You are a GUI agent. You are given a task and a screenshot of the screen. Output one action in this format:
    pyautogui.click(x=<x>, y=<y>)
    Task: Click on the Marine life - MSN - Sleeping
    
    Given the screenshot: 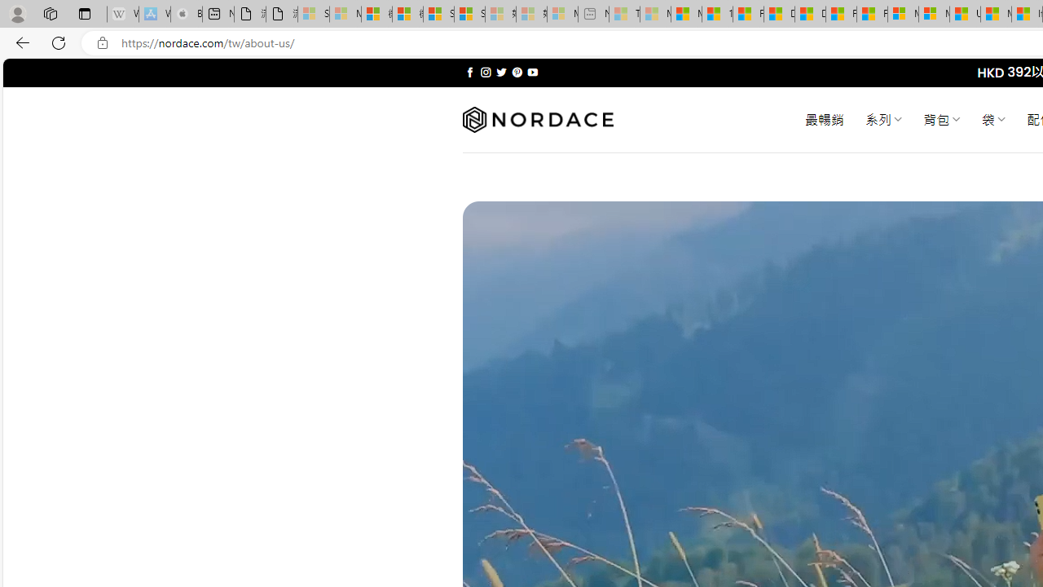 What is the action you would take?
    pyautogui.click(x=655, y=15)
    